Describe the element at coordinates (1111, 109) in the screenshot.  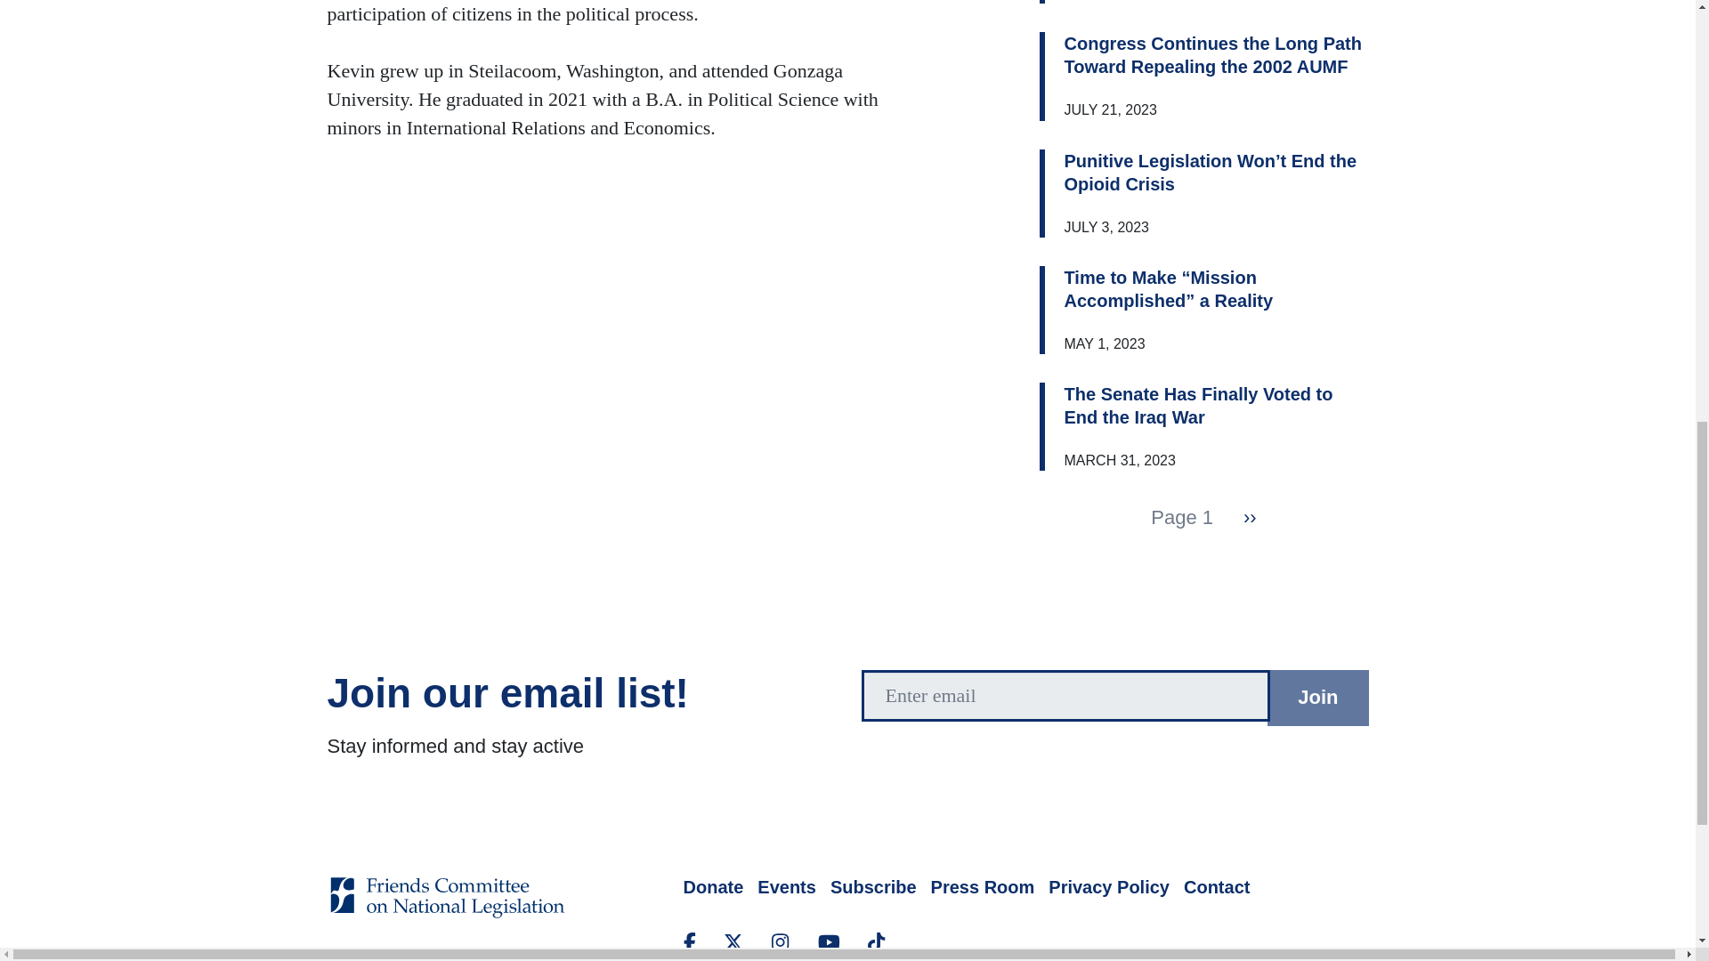
I see `Friday, July 21, 2023 - 02:23` at that location.